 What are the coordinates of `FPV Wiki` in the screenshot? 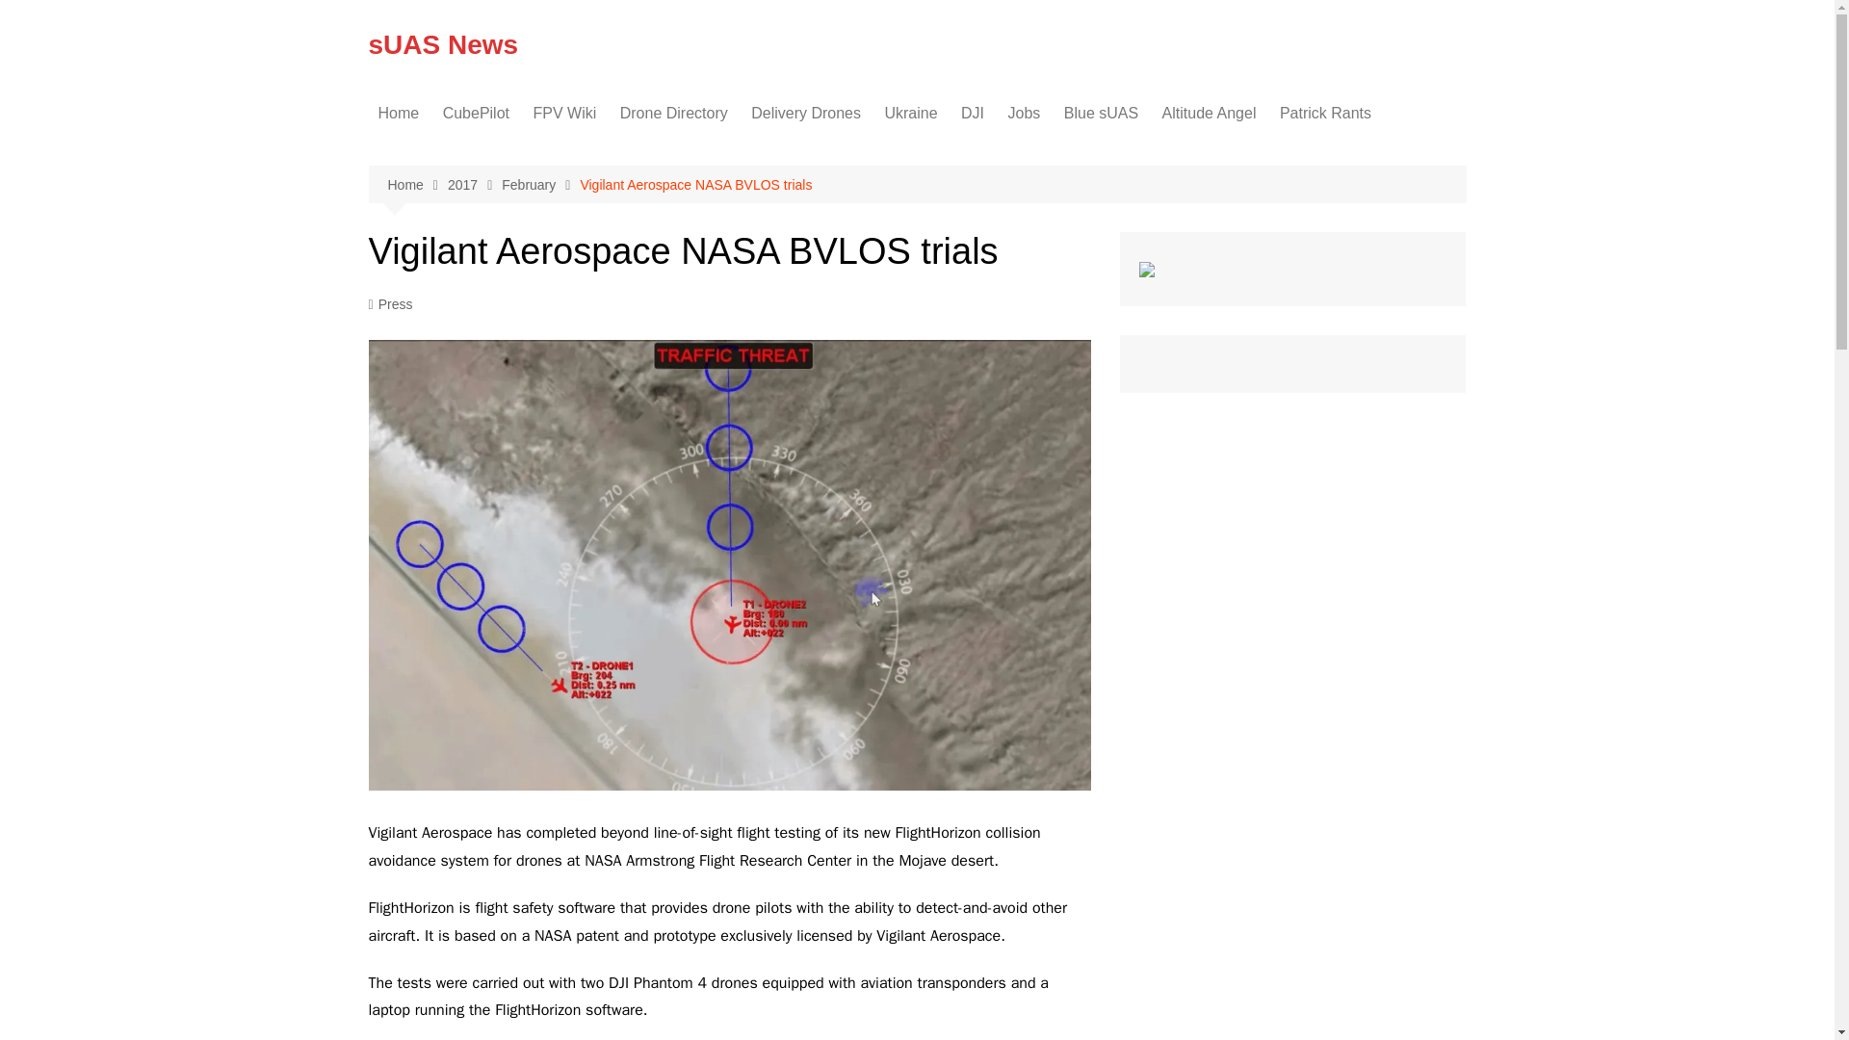 It's located at (564, 113).